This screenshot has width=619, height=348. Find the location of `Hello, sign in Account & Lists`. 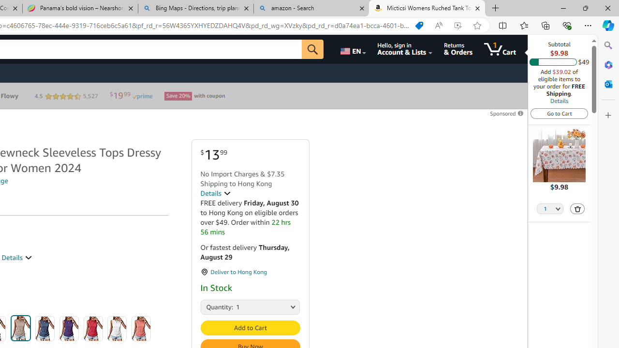

Hello, sign in Account & Lists is located at coordinates (404, 49).